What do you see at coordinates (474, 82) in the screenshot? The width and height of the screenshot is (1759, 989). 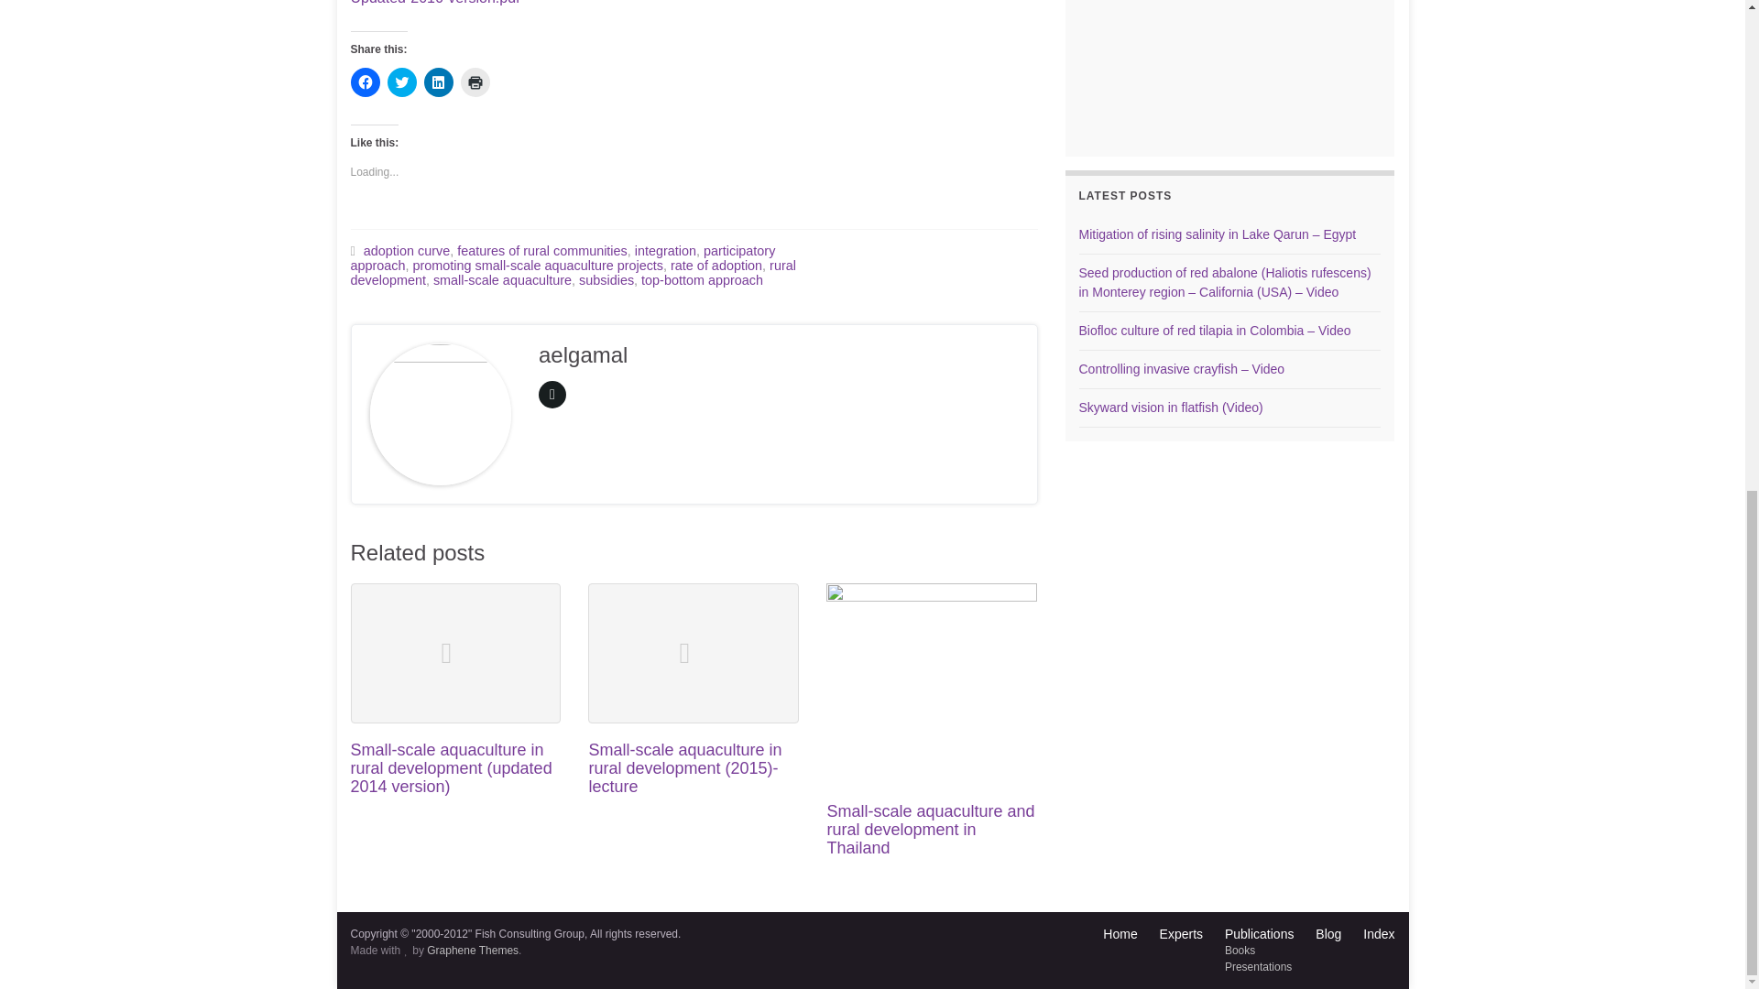 I see `Click to print` at bounding box center [474, 82].